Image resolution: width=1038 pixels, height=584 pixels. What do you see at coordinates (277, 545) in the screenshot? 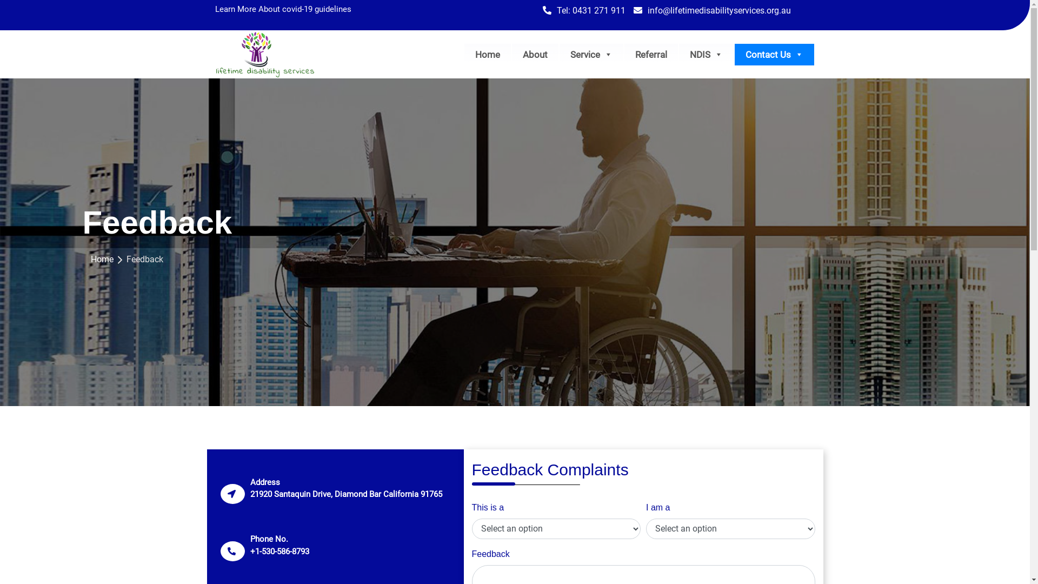
I see `Phone No.
+1-530-586-8793` at bounding box center [277, 545].